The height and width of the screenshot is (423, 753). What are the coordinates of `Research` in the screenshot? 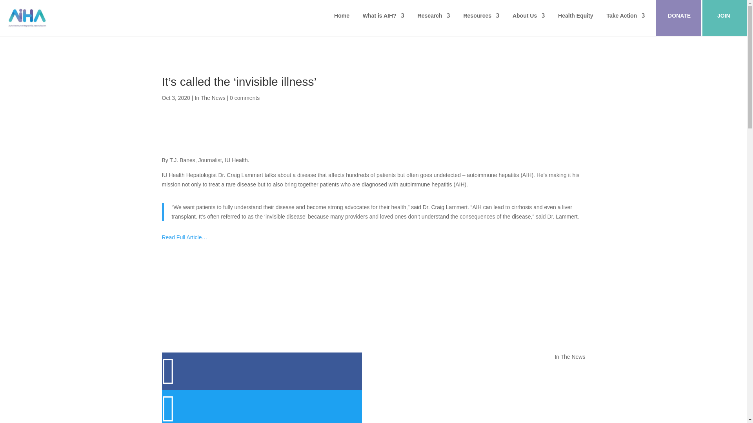 It's located at (434, 22).